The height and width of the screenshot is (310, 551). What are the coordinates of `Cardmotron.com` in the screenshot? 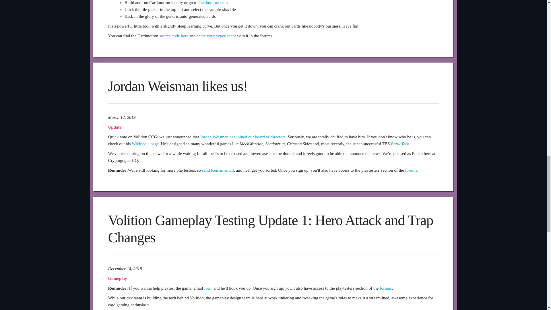 It's located at (213, 3).